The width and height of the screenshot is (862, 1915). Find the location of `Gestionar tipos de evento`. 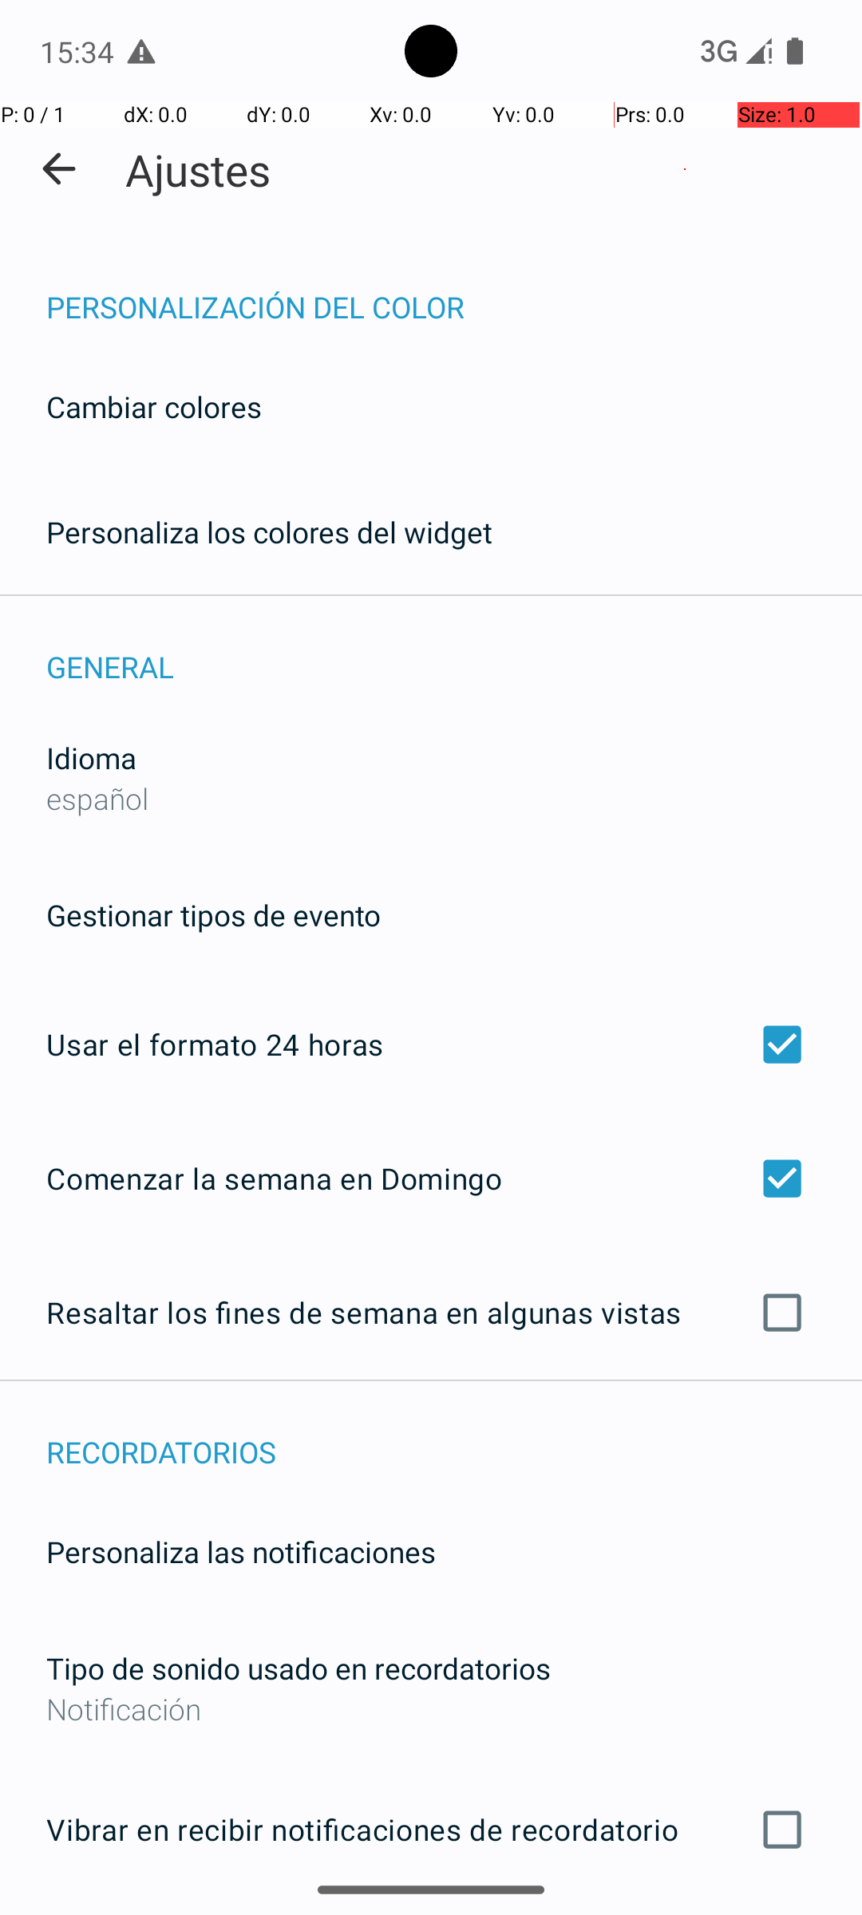

Gestionar tipos de evento is located at coordinates (214, 914).